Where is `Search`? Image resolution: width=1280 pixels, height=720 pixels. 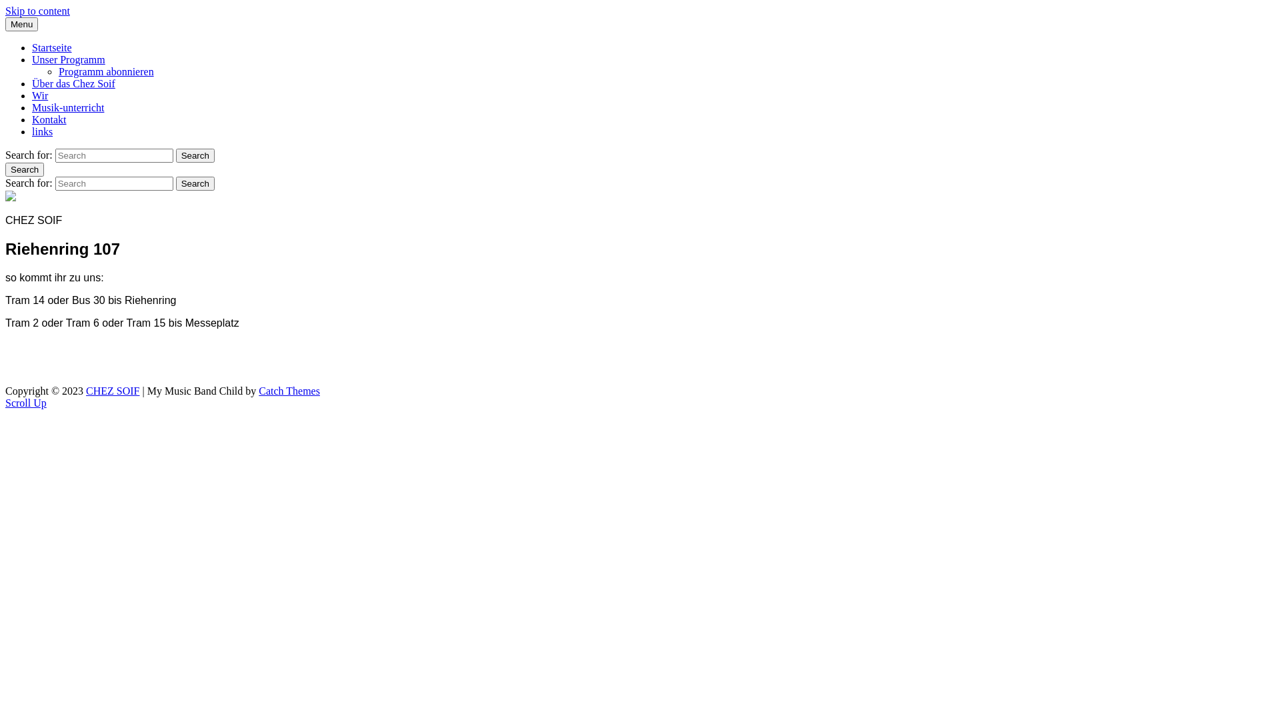
Search is located at coordinates (25, 169).